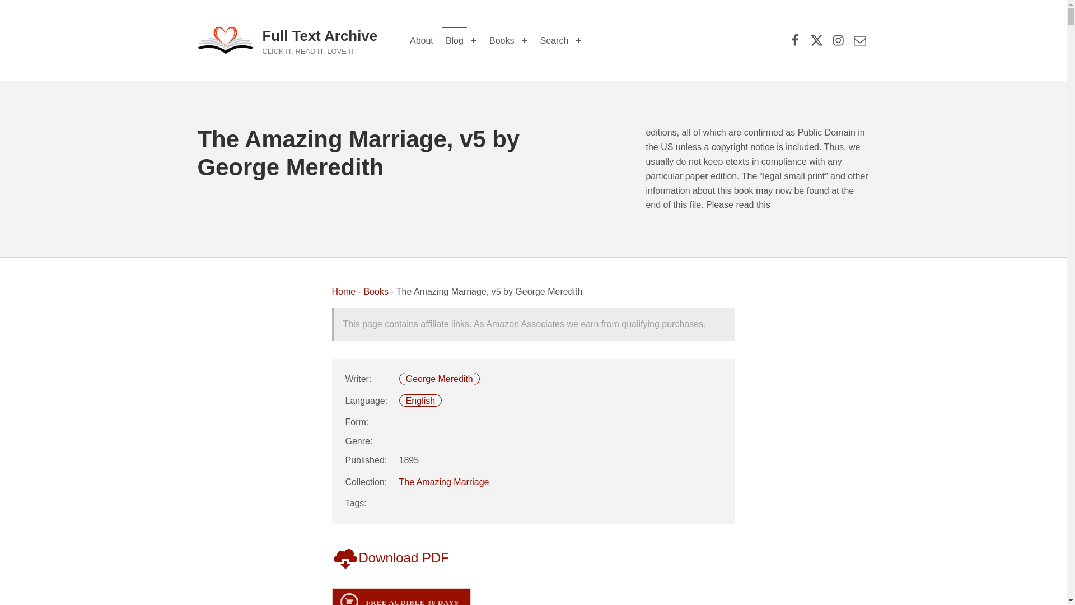 The height and width of the screenshot is (605, 1075). Describe the element at coordinates (401, 596) in the screenshot. I see `FREE AUDIBLE 30 DAYS` at that location.